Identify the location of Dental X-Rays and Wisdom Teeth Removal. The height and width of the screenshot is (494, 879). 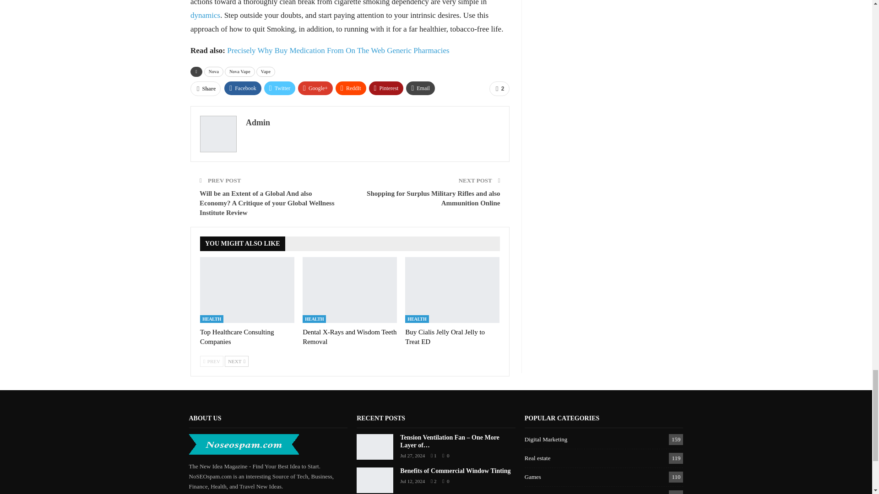
(349, 337).